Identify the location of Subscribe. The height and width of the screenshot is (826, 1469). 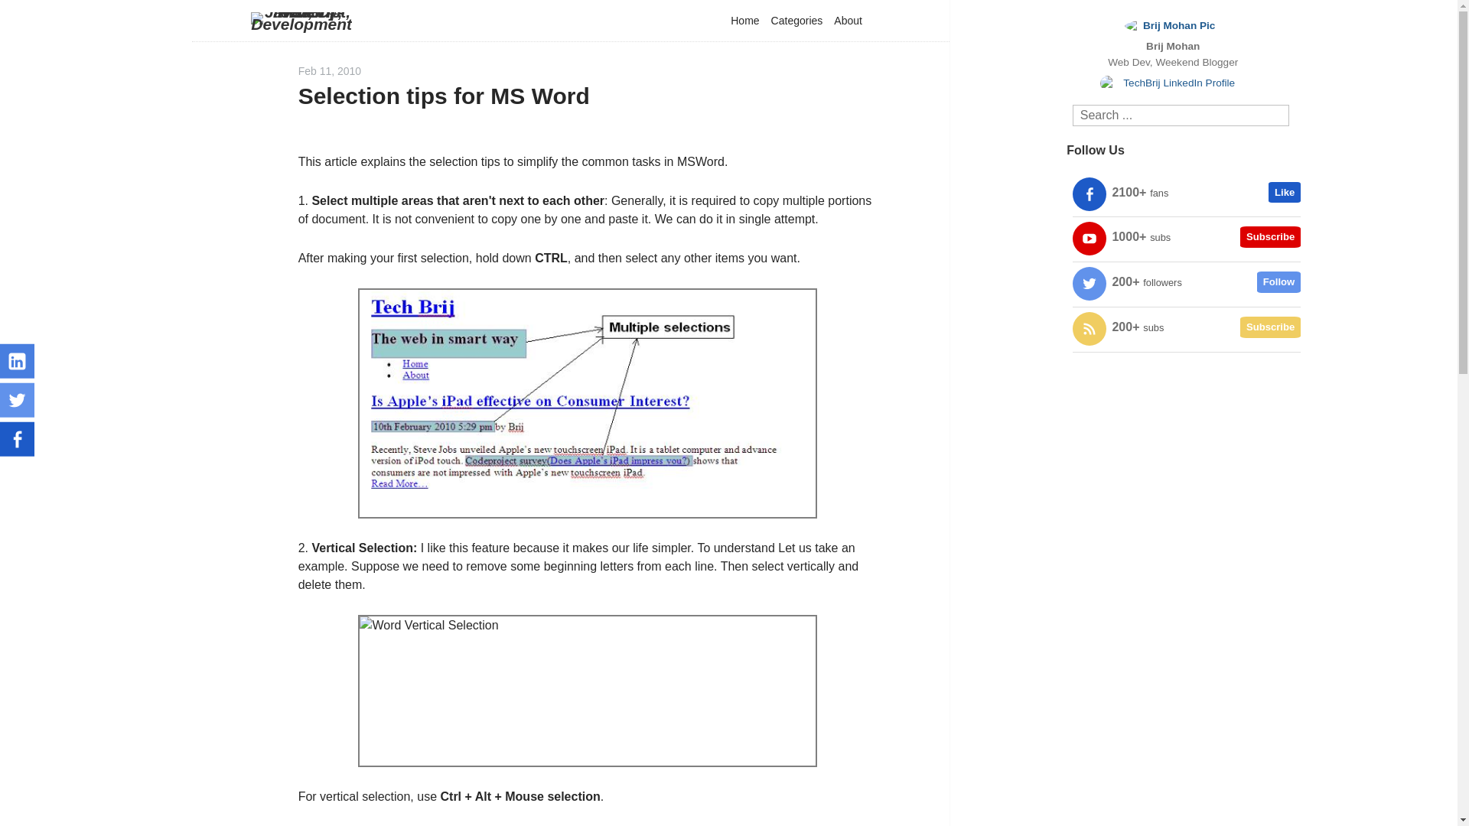
(1270, 237).